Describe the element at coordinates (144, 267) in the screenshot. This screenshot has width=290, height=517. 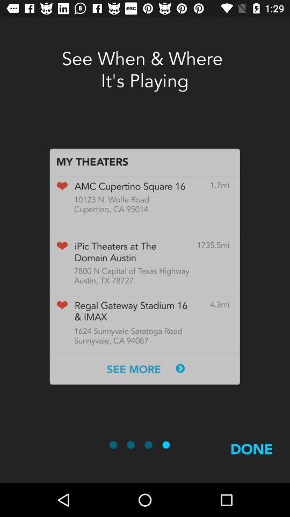
I see `theater options` at that location.